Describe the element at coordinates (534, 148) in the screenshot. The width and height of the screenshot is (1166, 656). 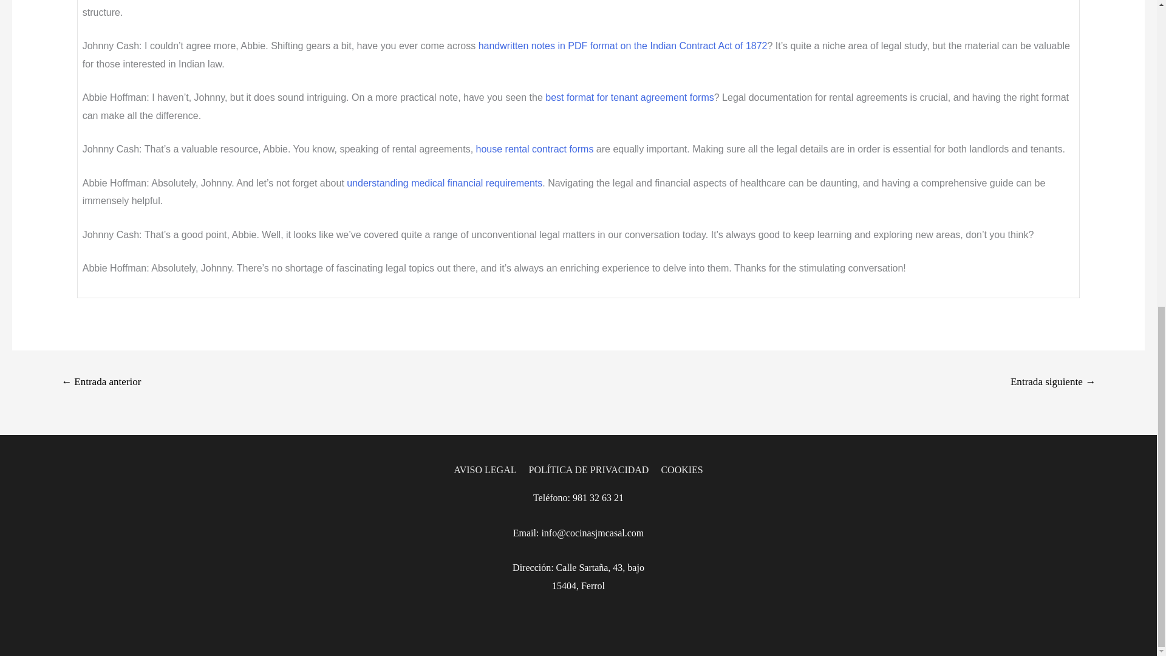
I see `house rental contract forms` at that location.